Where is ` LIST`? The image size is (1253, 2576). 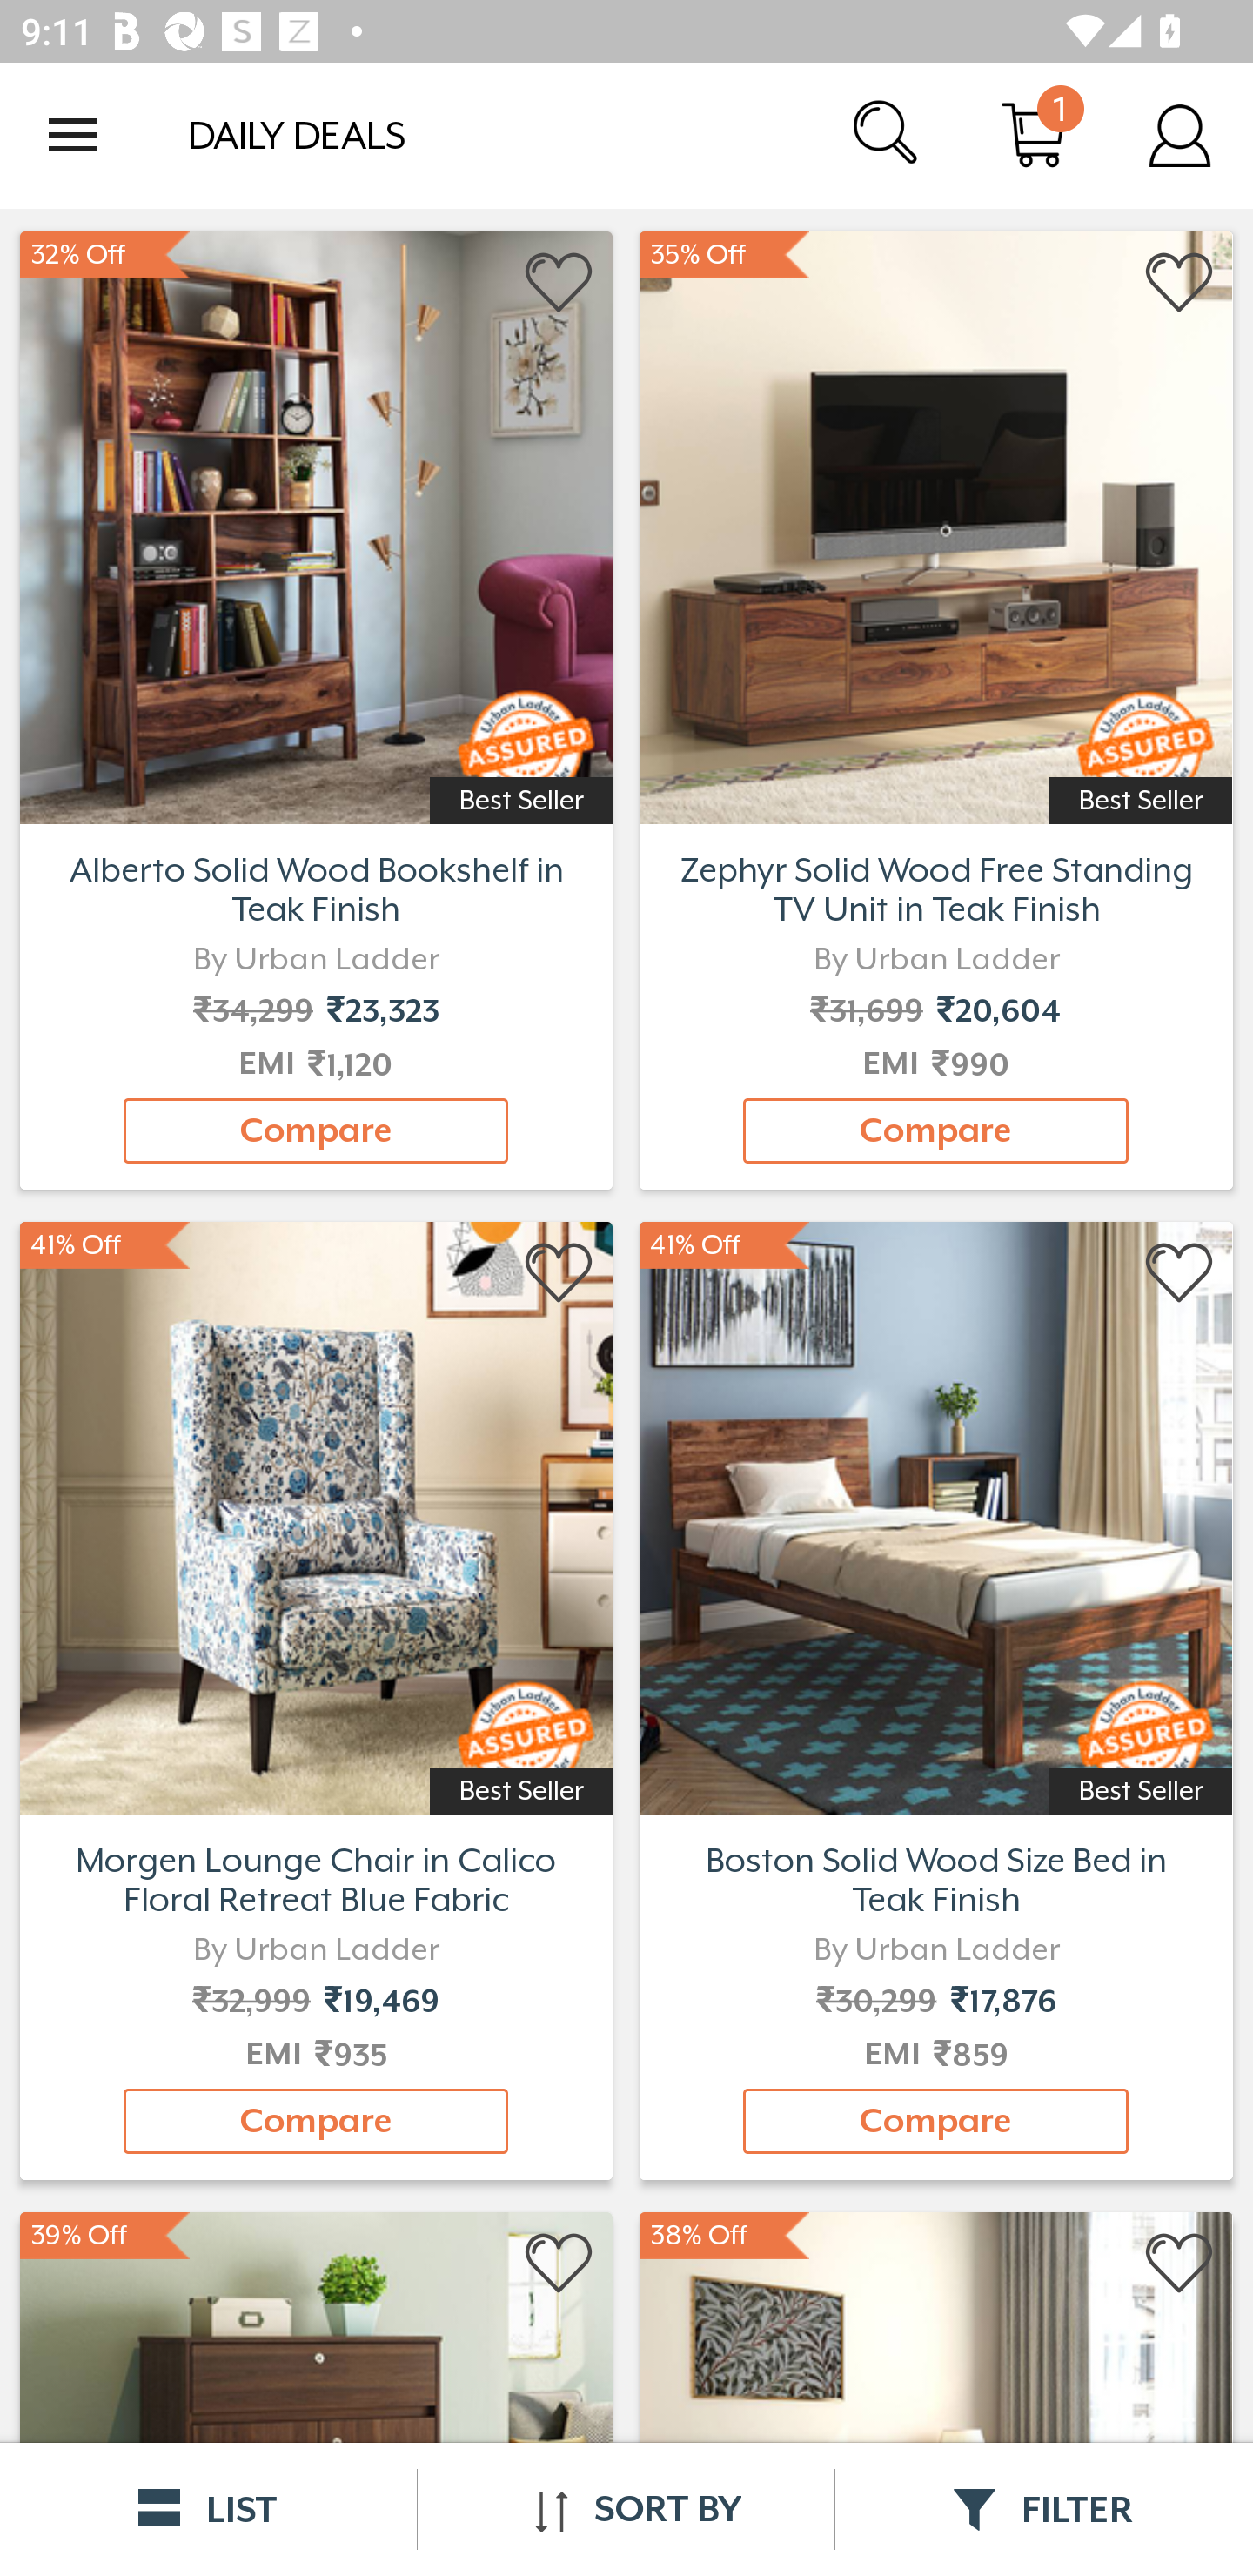  LIST is located at coordinates (209, 2509).